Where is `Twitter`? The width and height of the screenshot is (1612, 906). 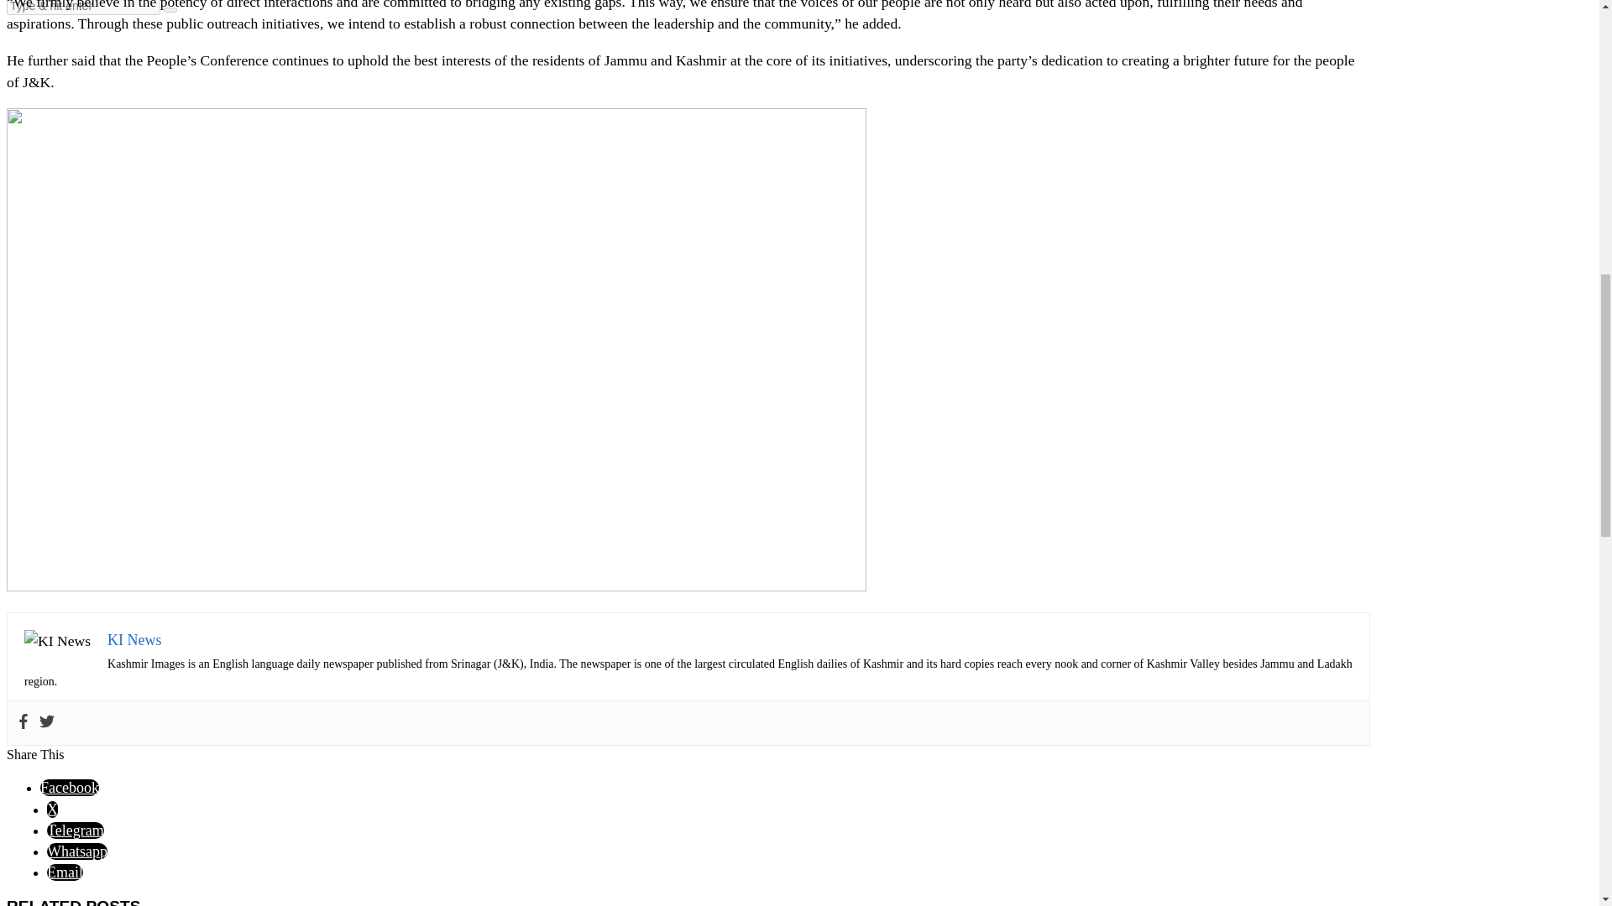
Twitter is located at coordinates (47, 723).